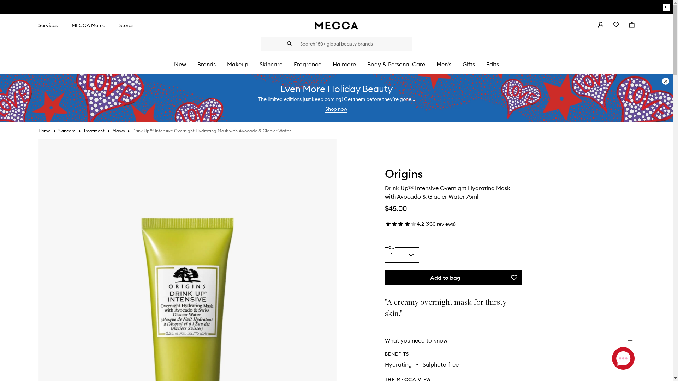  What do you see at coordinates (44, 131) in the screenshot?
I see `Home` at bounding box center [44, 131].